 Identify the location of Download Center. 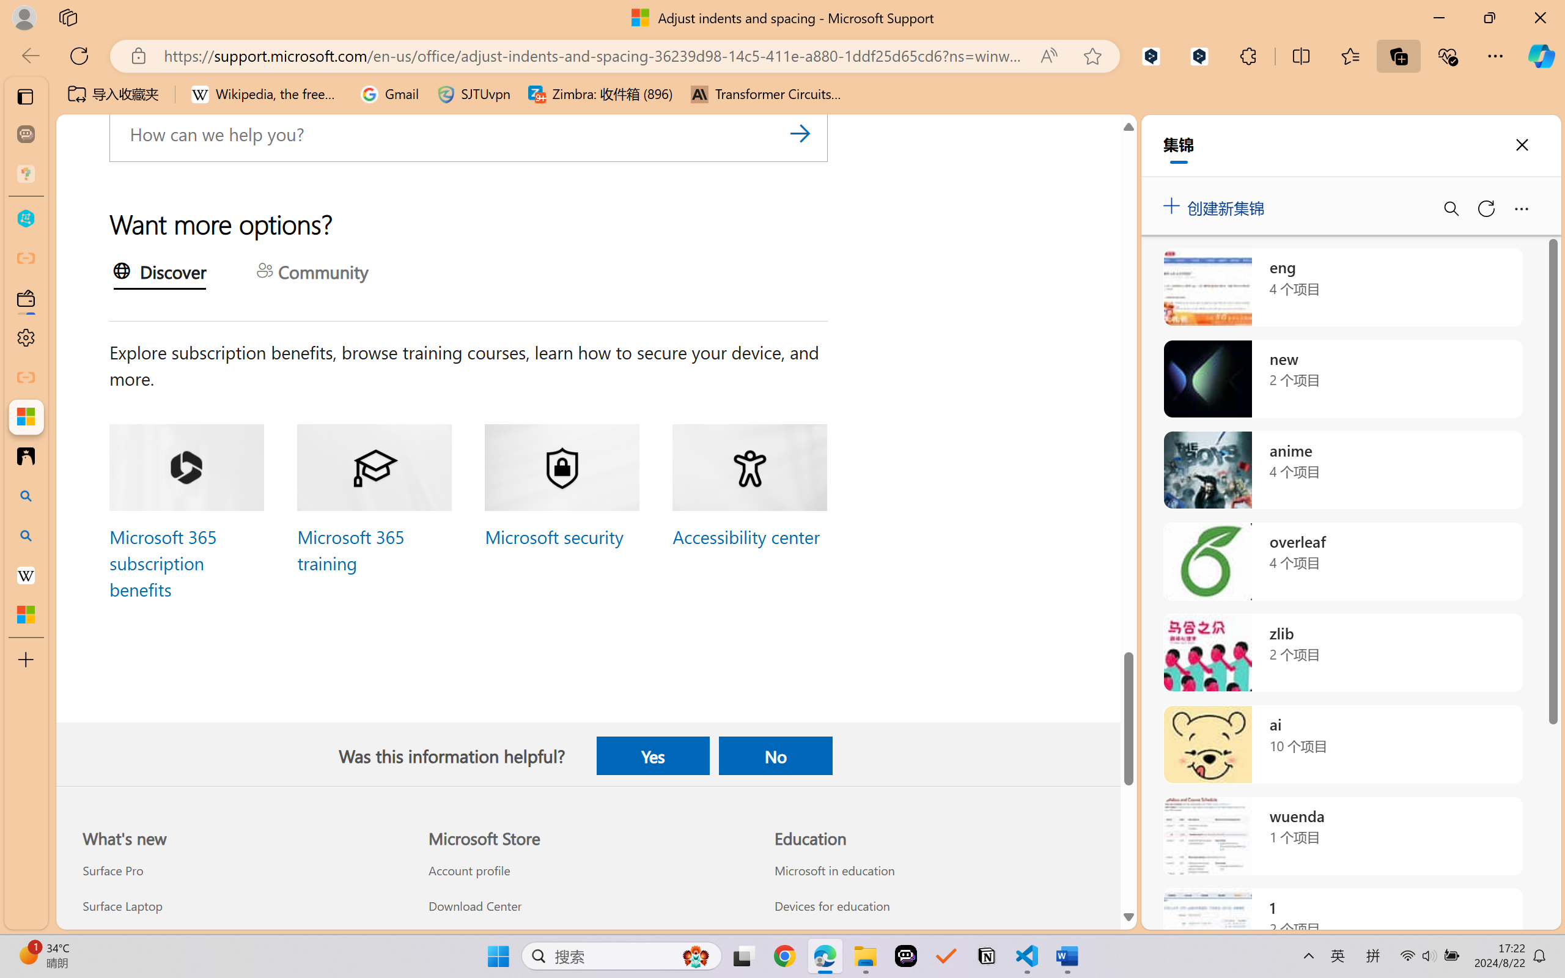
(587, 905).